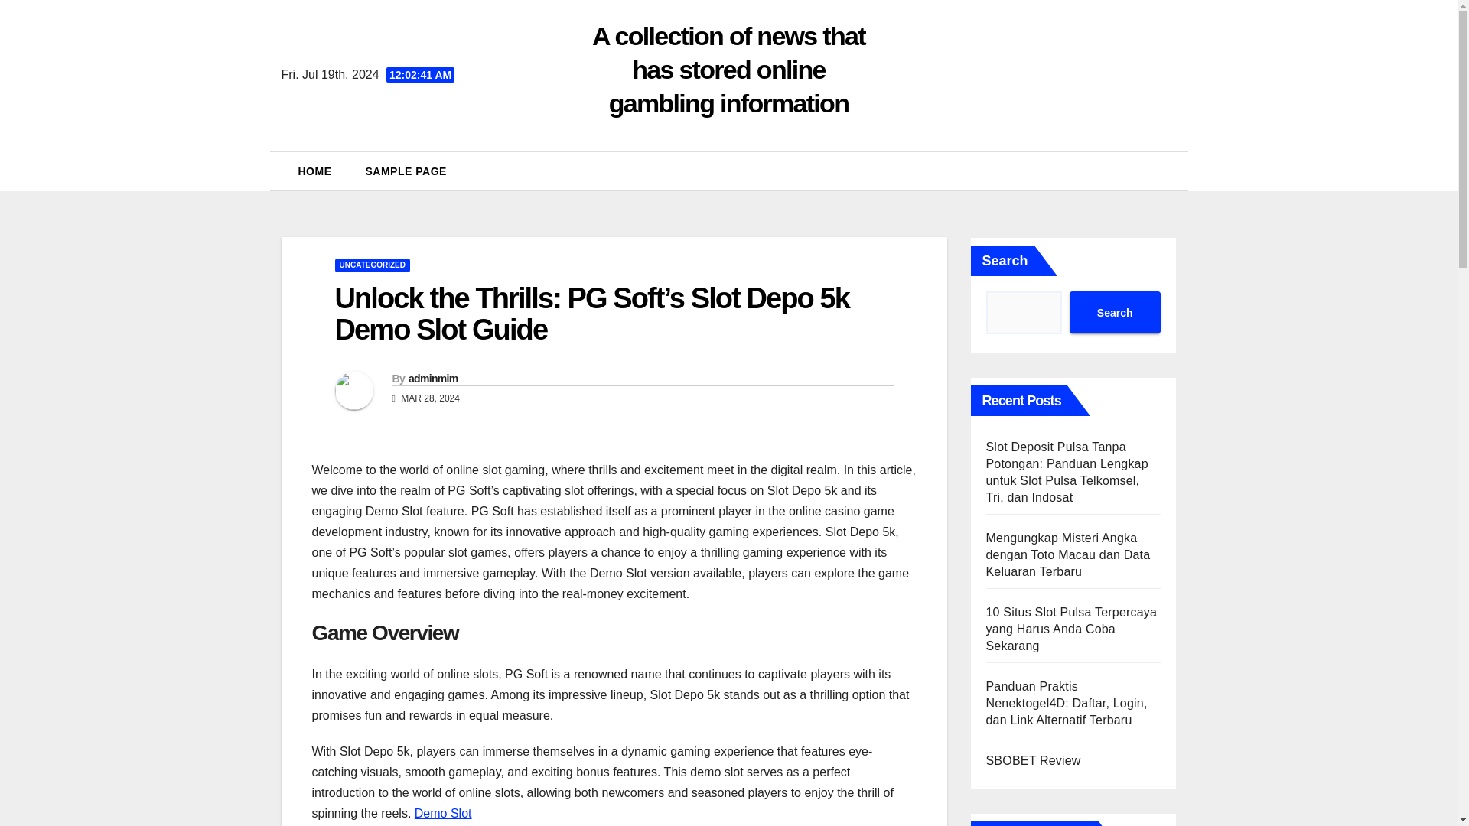 The height and width of the screenshot is (826, 1469). Describe the element at coordinates (1071, 629) in the screenshot. I see `10 Situs Slot Pulsa Terpercaya yang Harus Anda Coba Sekarang` at that location.